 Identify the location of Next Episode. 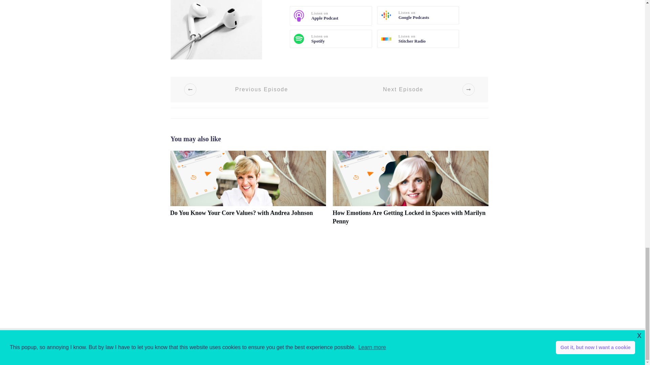
(412, 89).